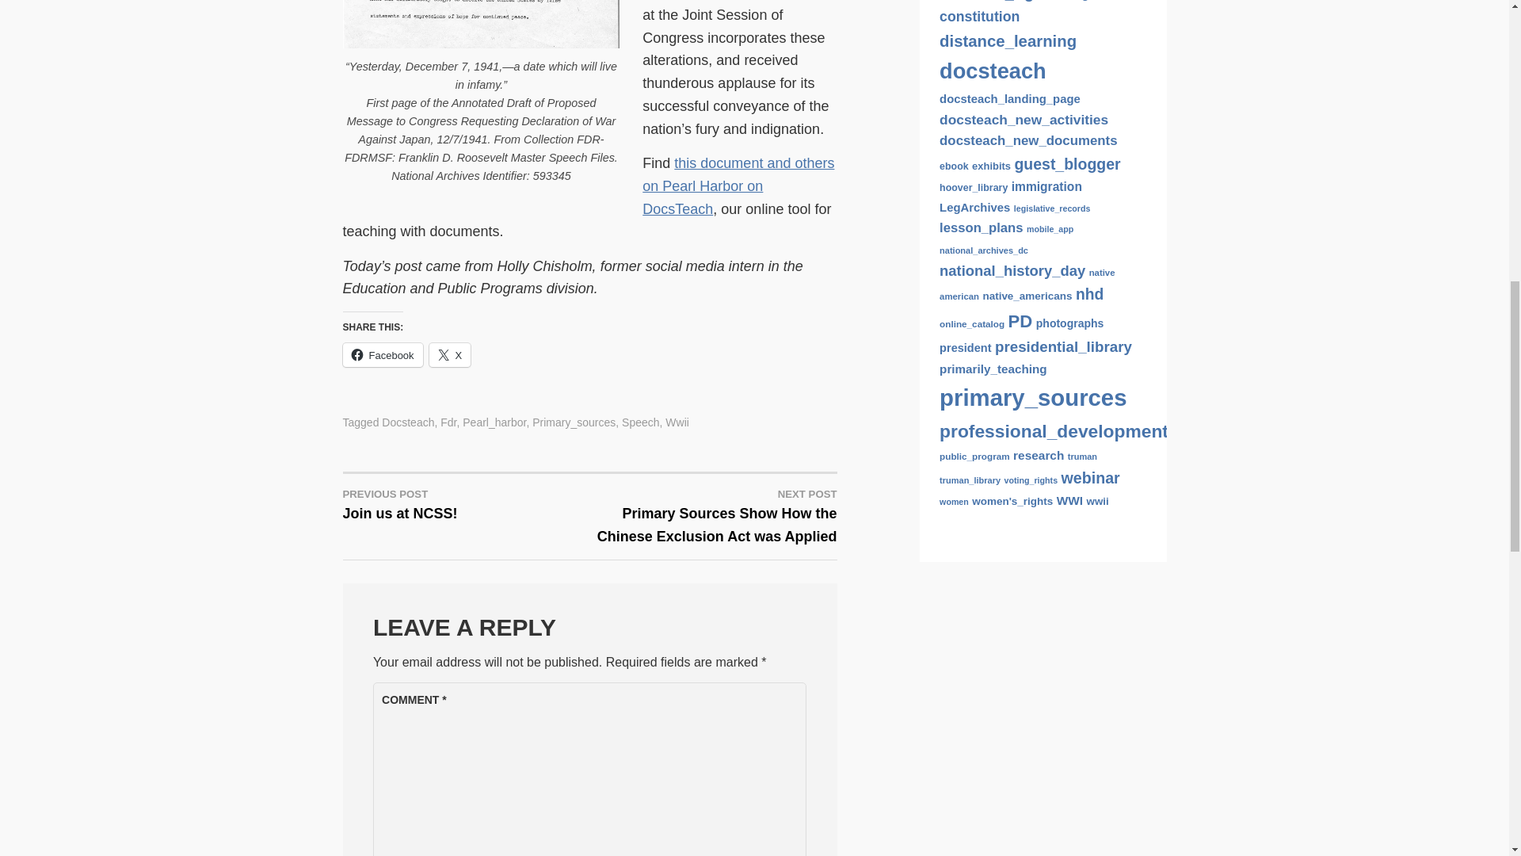  Describe the element at coordinates (1039, 100) in the screenshot. I see `bill of rights` at that location.